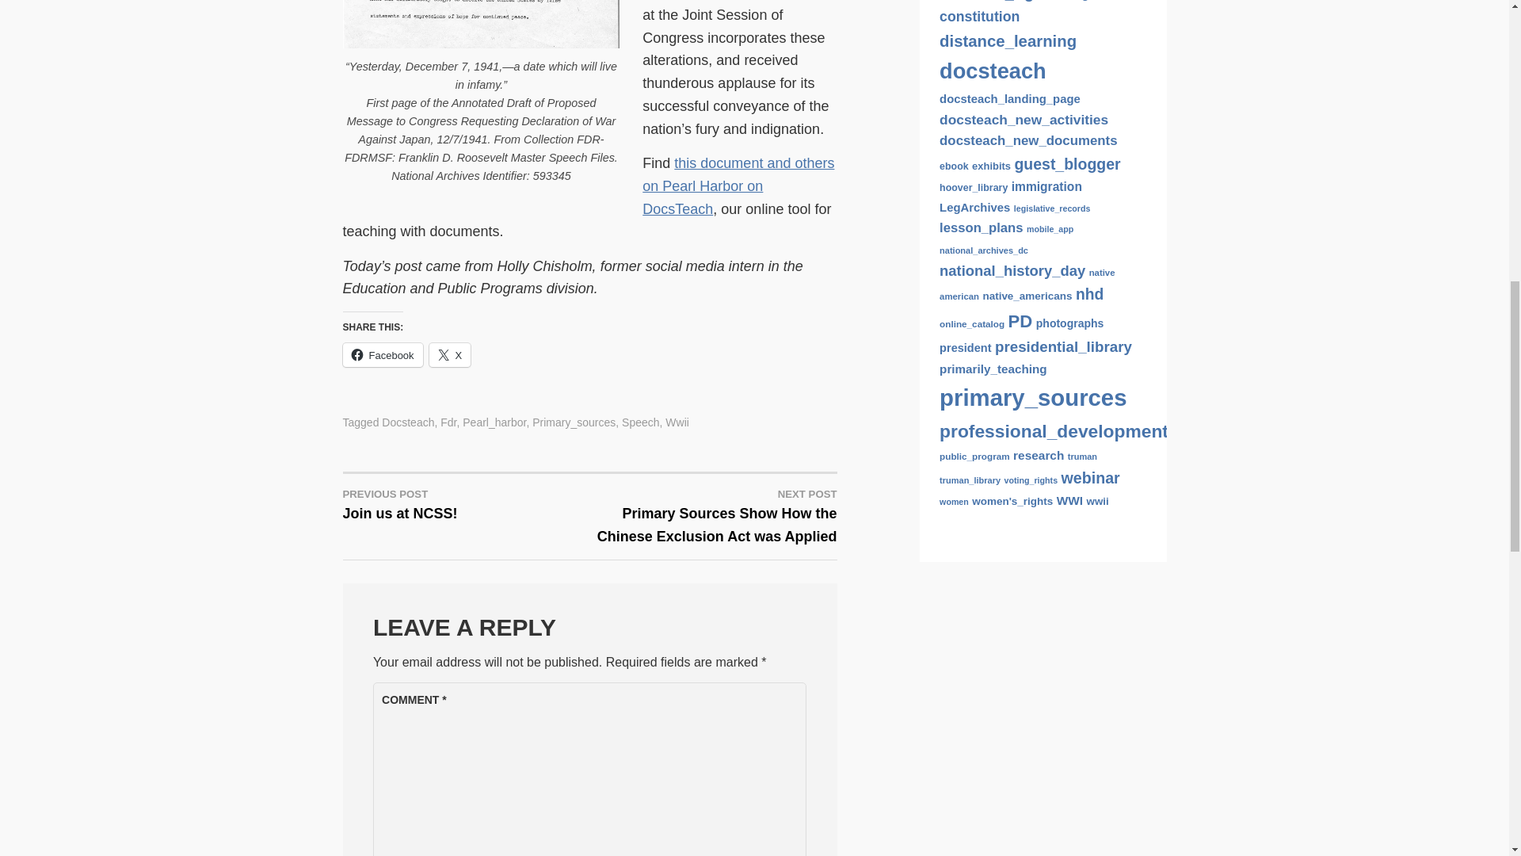  Describe the element at coordinates (1039, 100) in the screenshot. I see `bill of rights` at that location.